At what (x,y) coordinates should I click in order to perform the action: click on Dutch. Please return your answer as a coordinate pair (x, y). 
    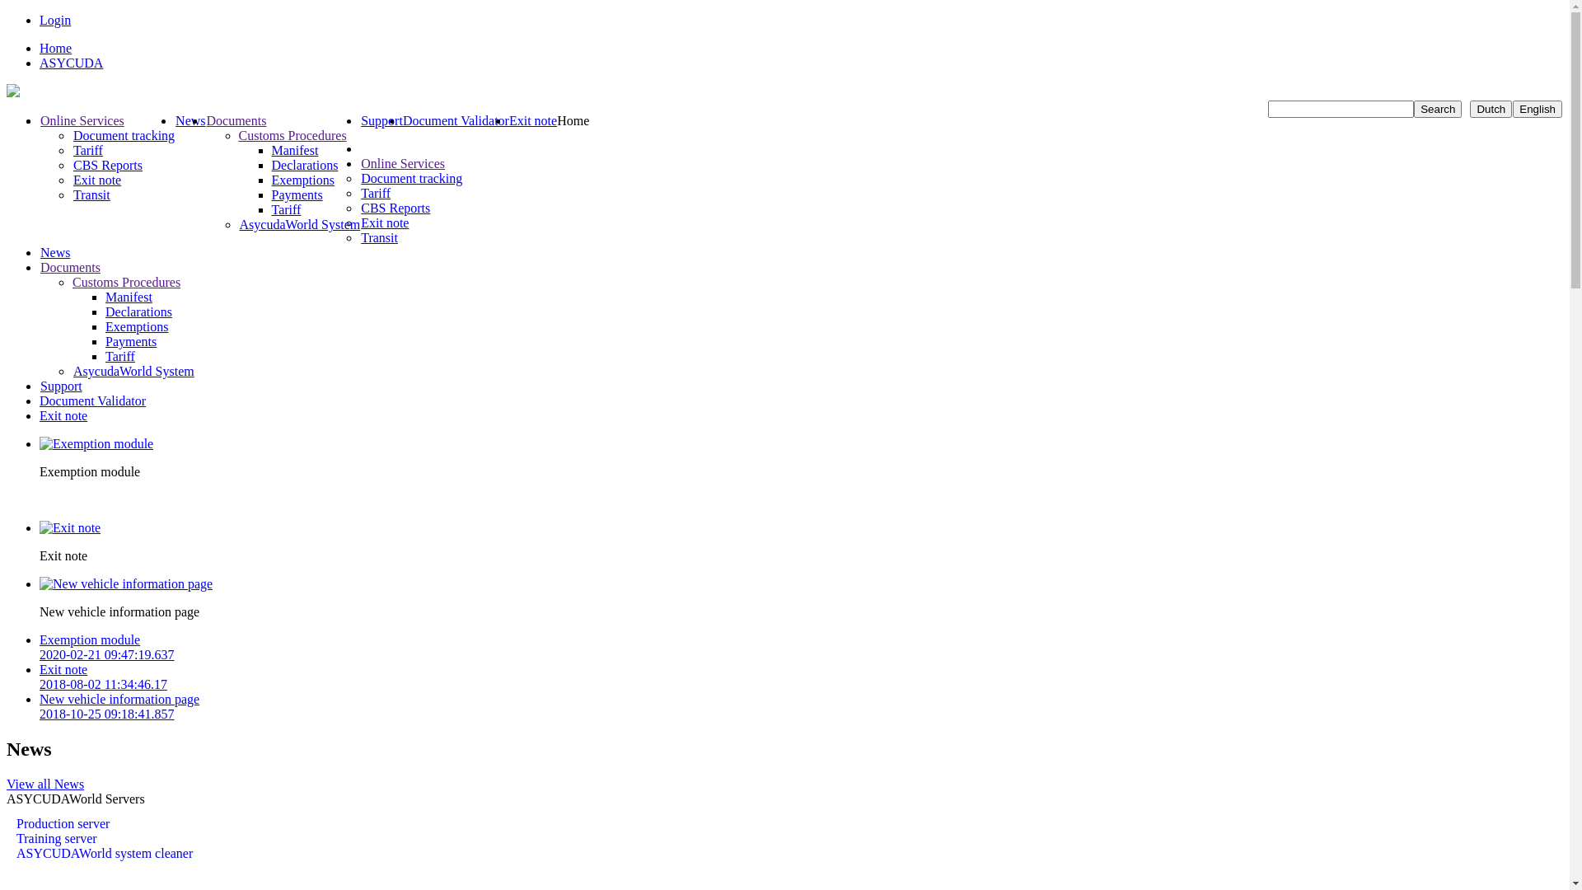
    Looking at the image, I should click on (1491, 109).